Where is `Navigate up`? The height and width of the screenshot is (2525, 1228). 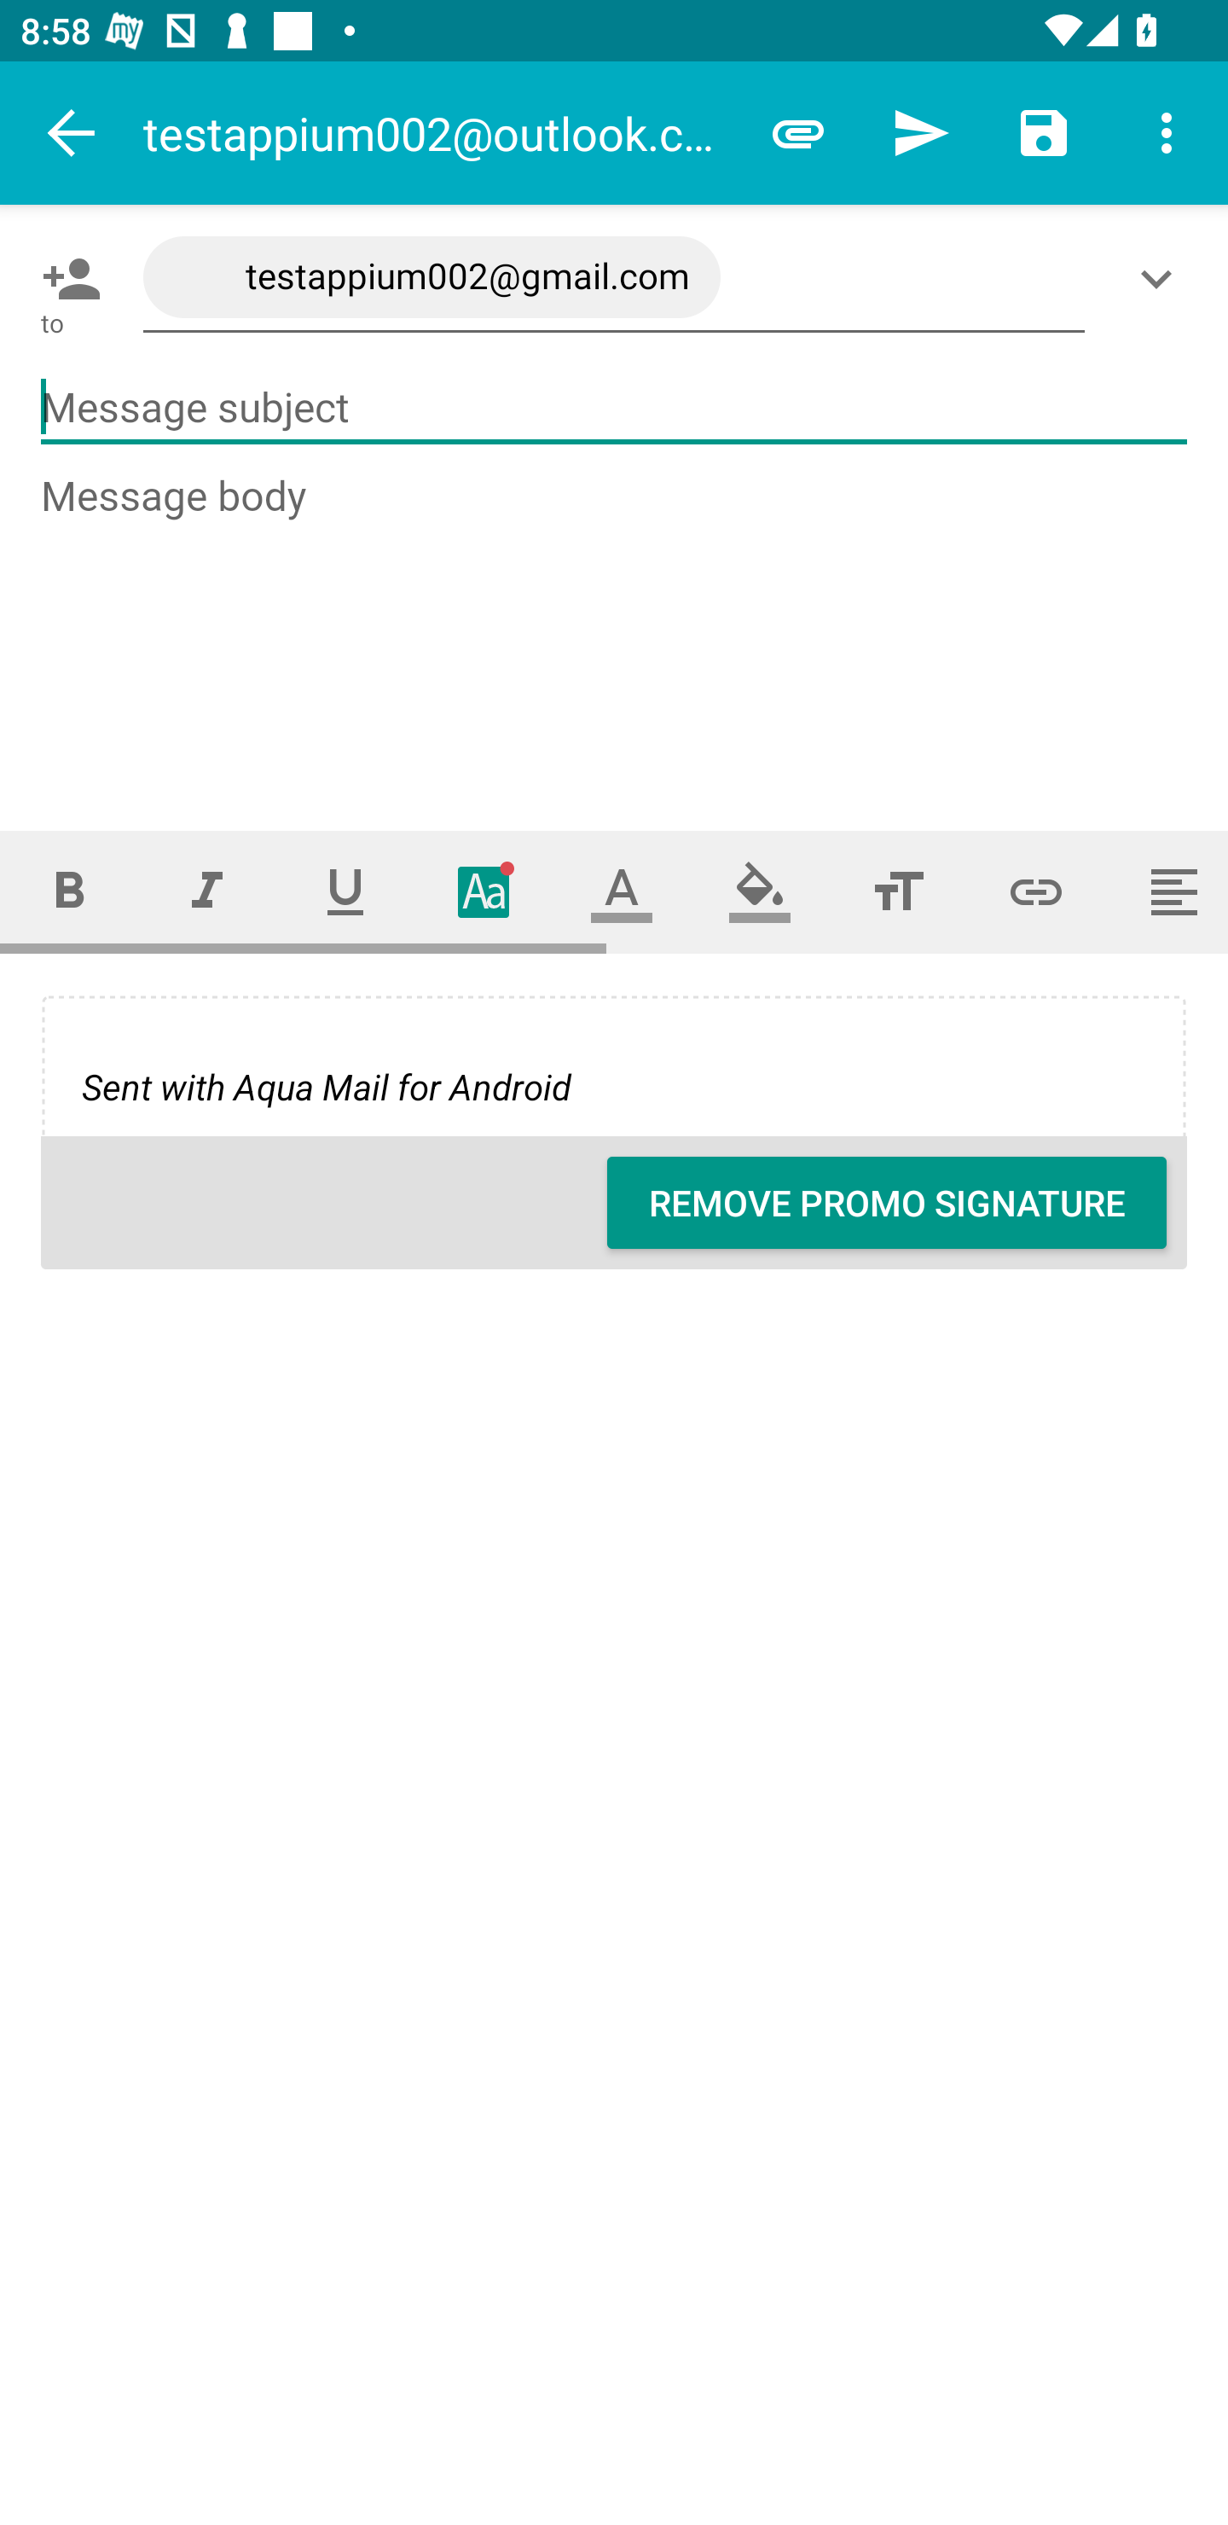 Navigate up is located at coordinates (72, 132).